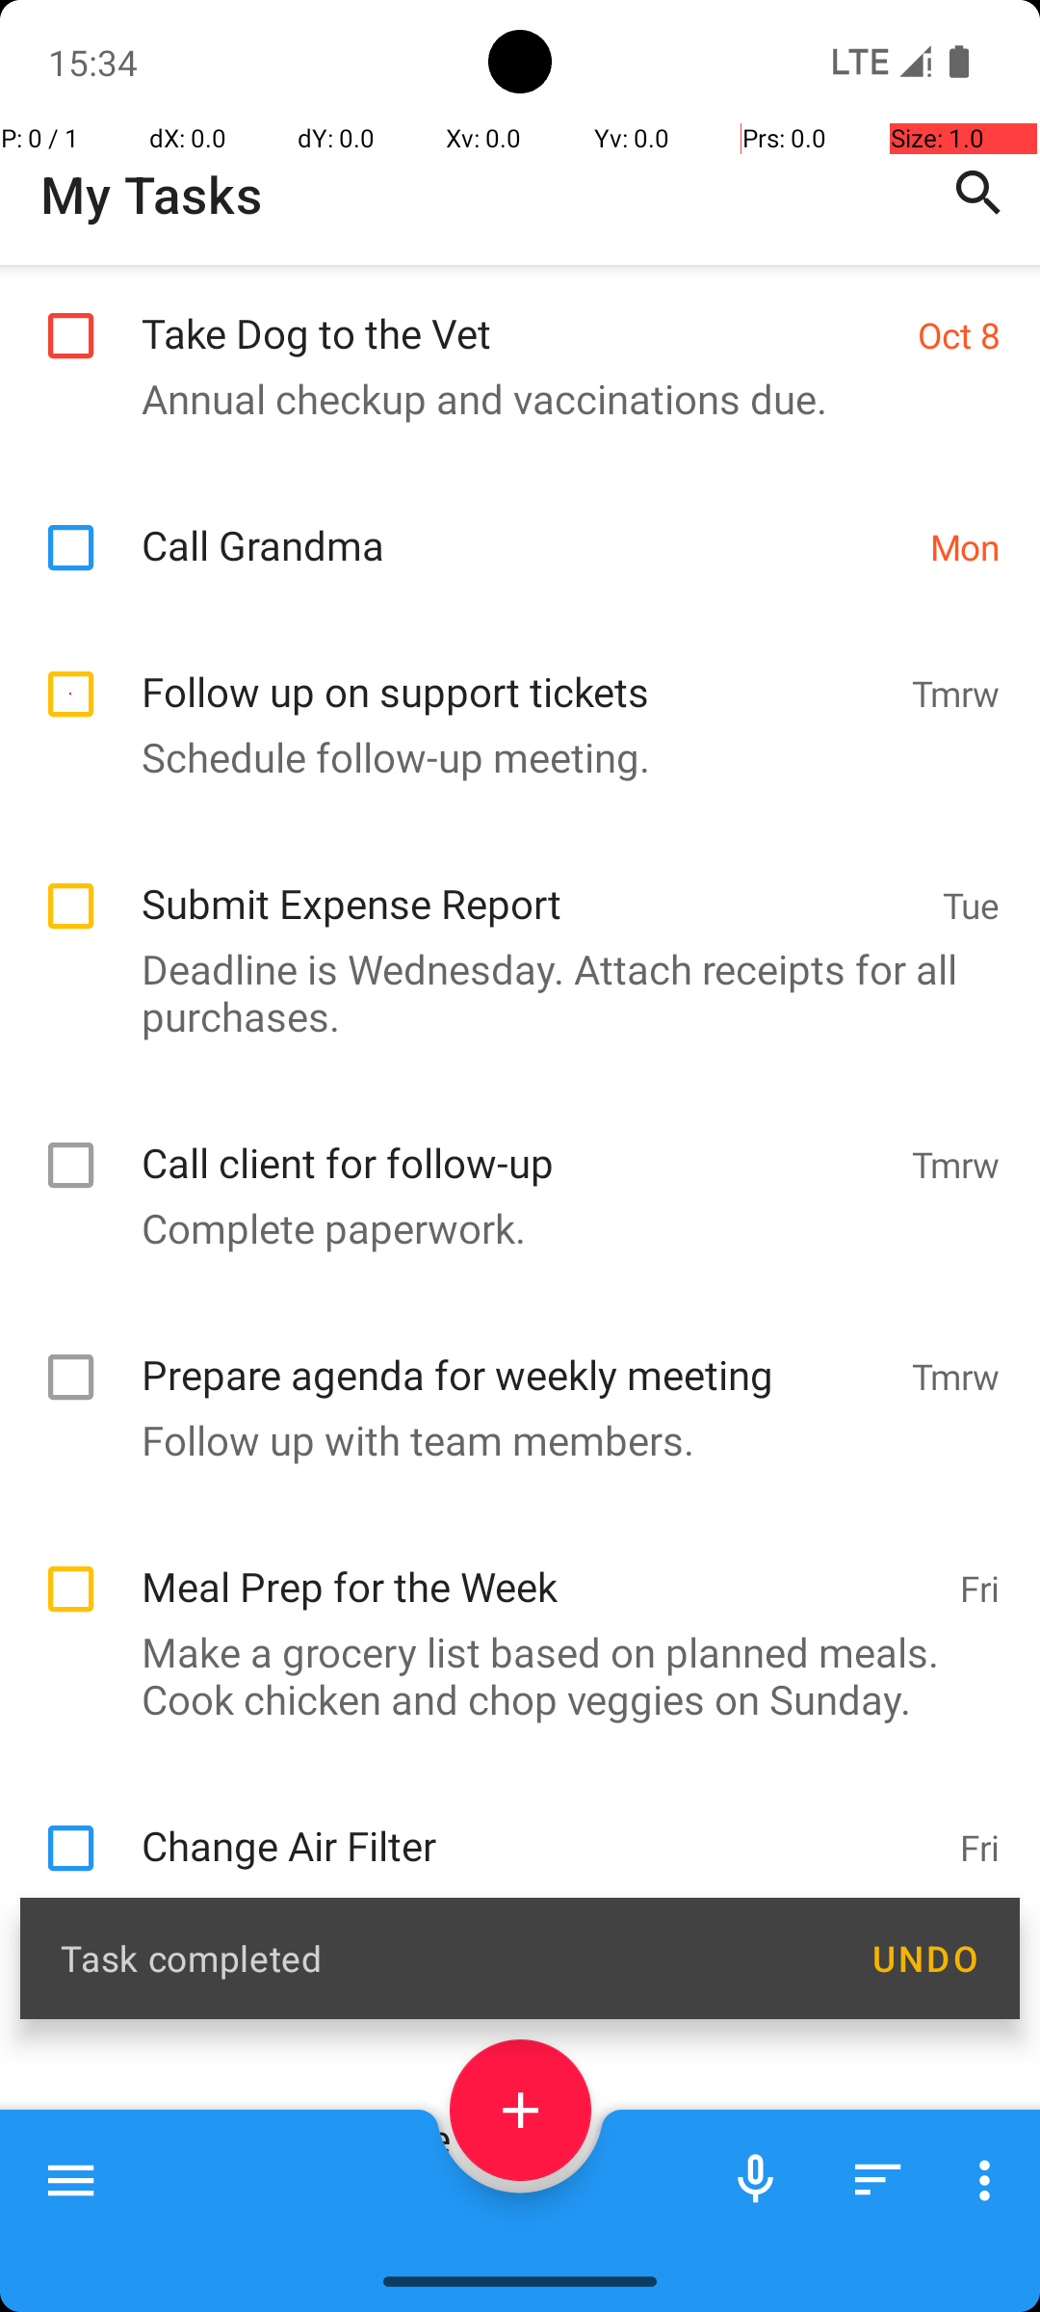 The height and width of the screenshot is (2312, 1040). I want to click on Annual checkup and vaccinations due., so click(510, 399).